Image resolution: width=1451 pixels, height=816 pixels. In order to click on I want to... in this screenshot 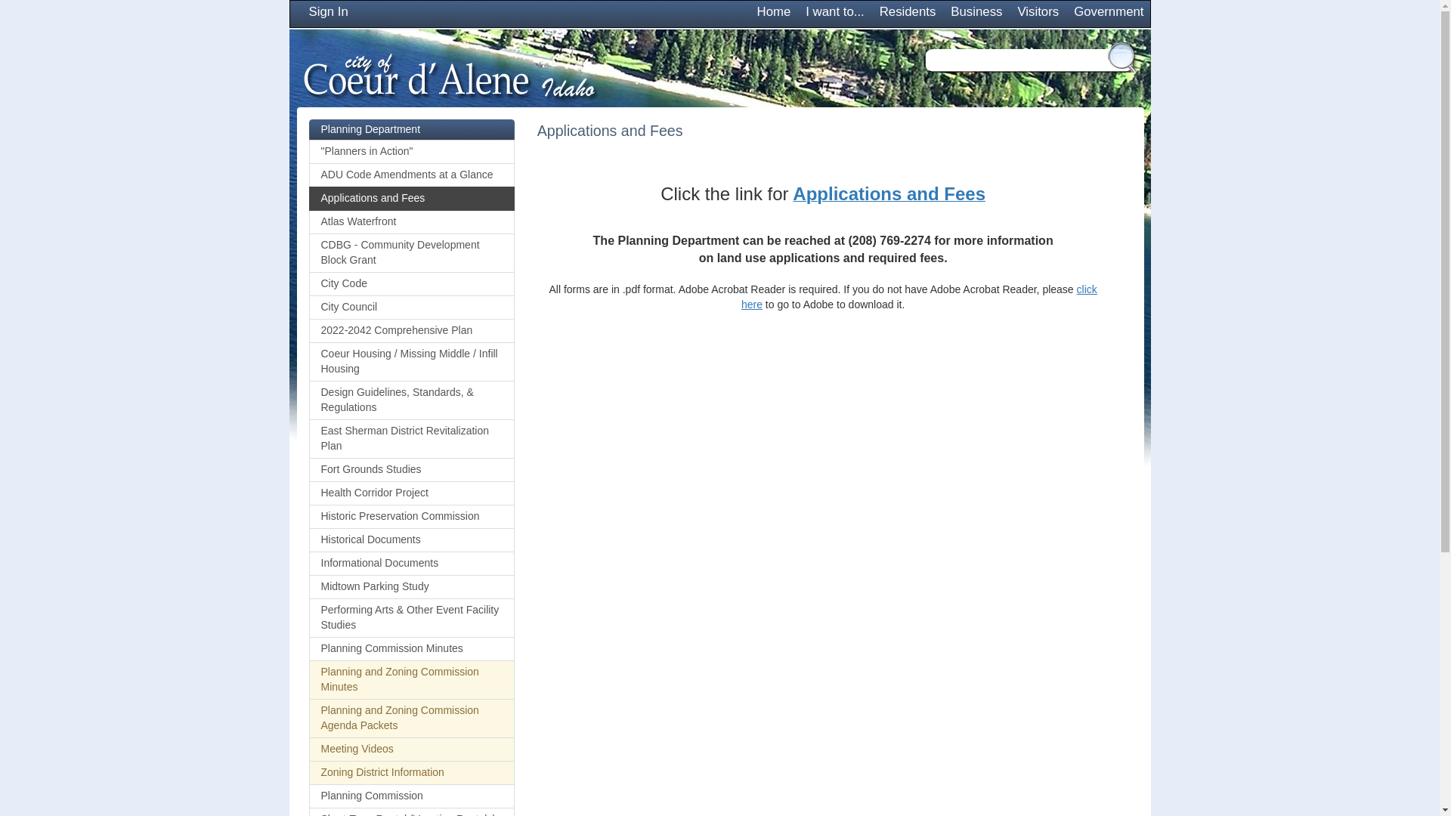, I will do `click(834, 14)`.